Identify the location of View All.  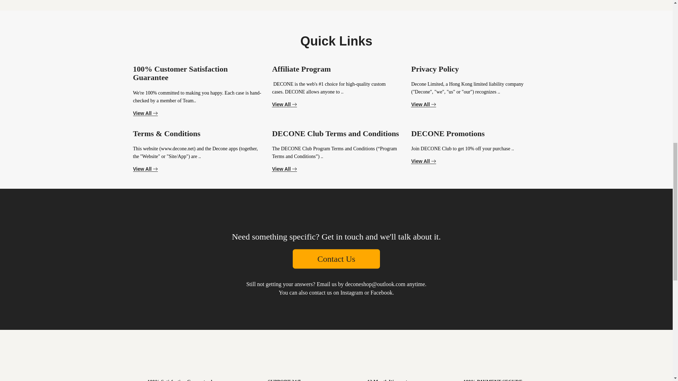
(423, 104).